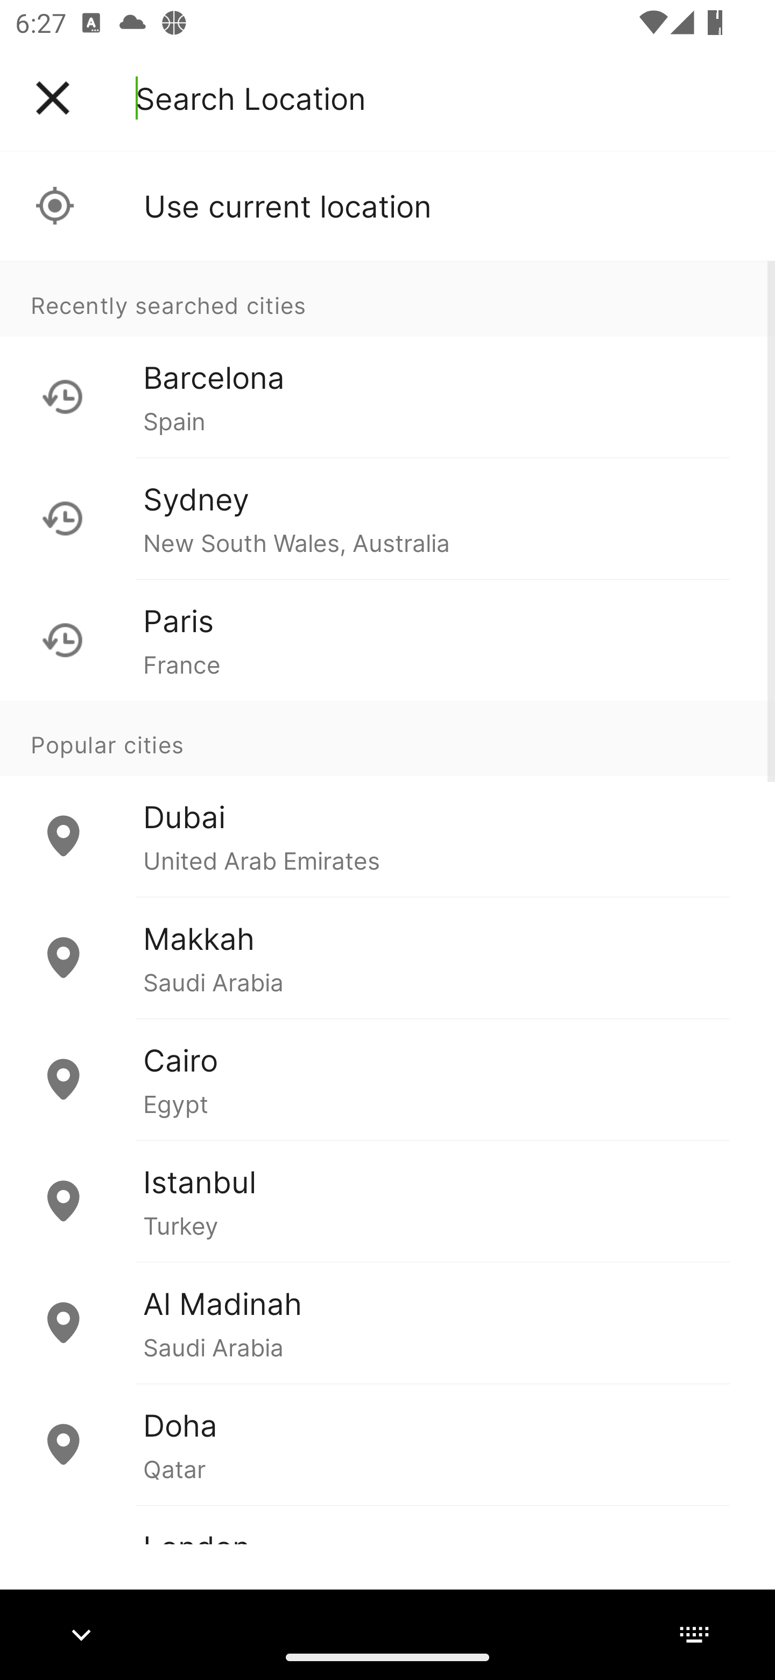 The image size is (775, 1680). What do you see at coordinates (387, 518) in the screenshot?
I see `Sydney New South Wales, Australia` at bounding box center [387, 518].